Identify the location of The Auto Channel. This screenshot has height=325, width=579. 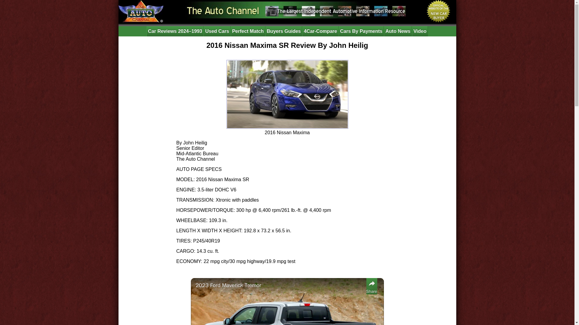
(141, 11).